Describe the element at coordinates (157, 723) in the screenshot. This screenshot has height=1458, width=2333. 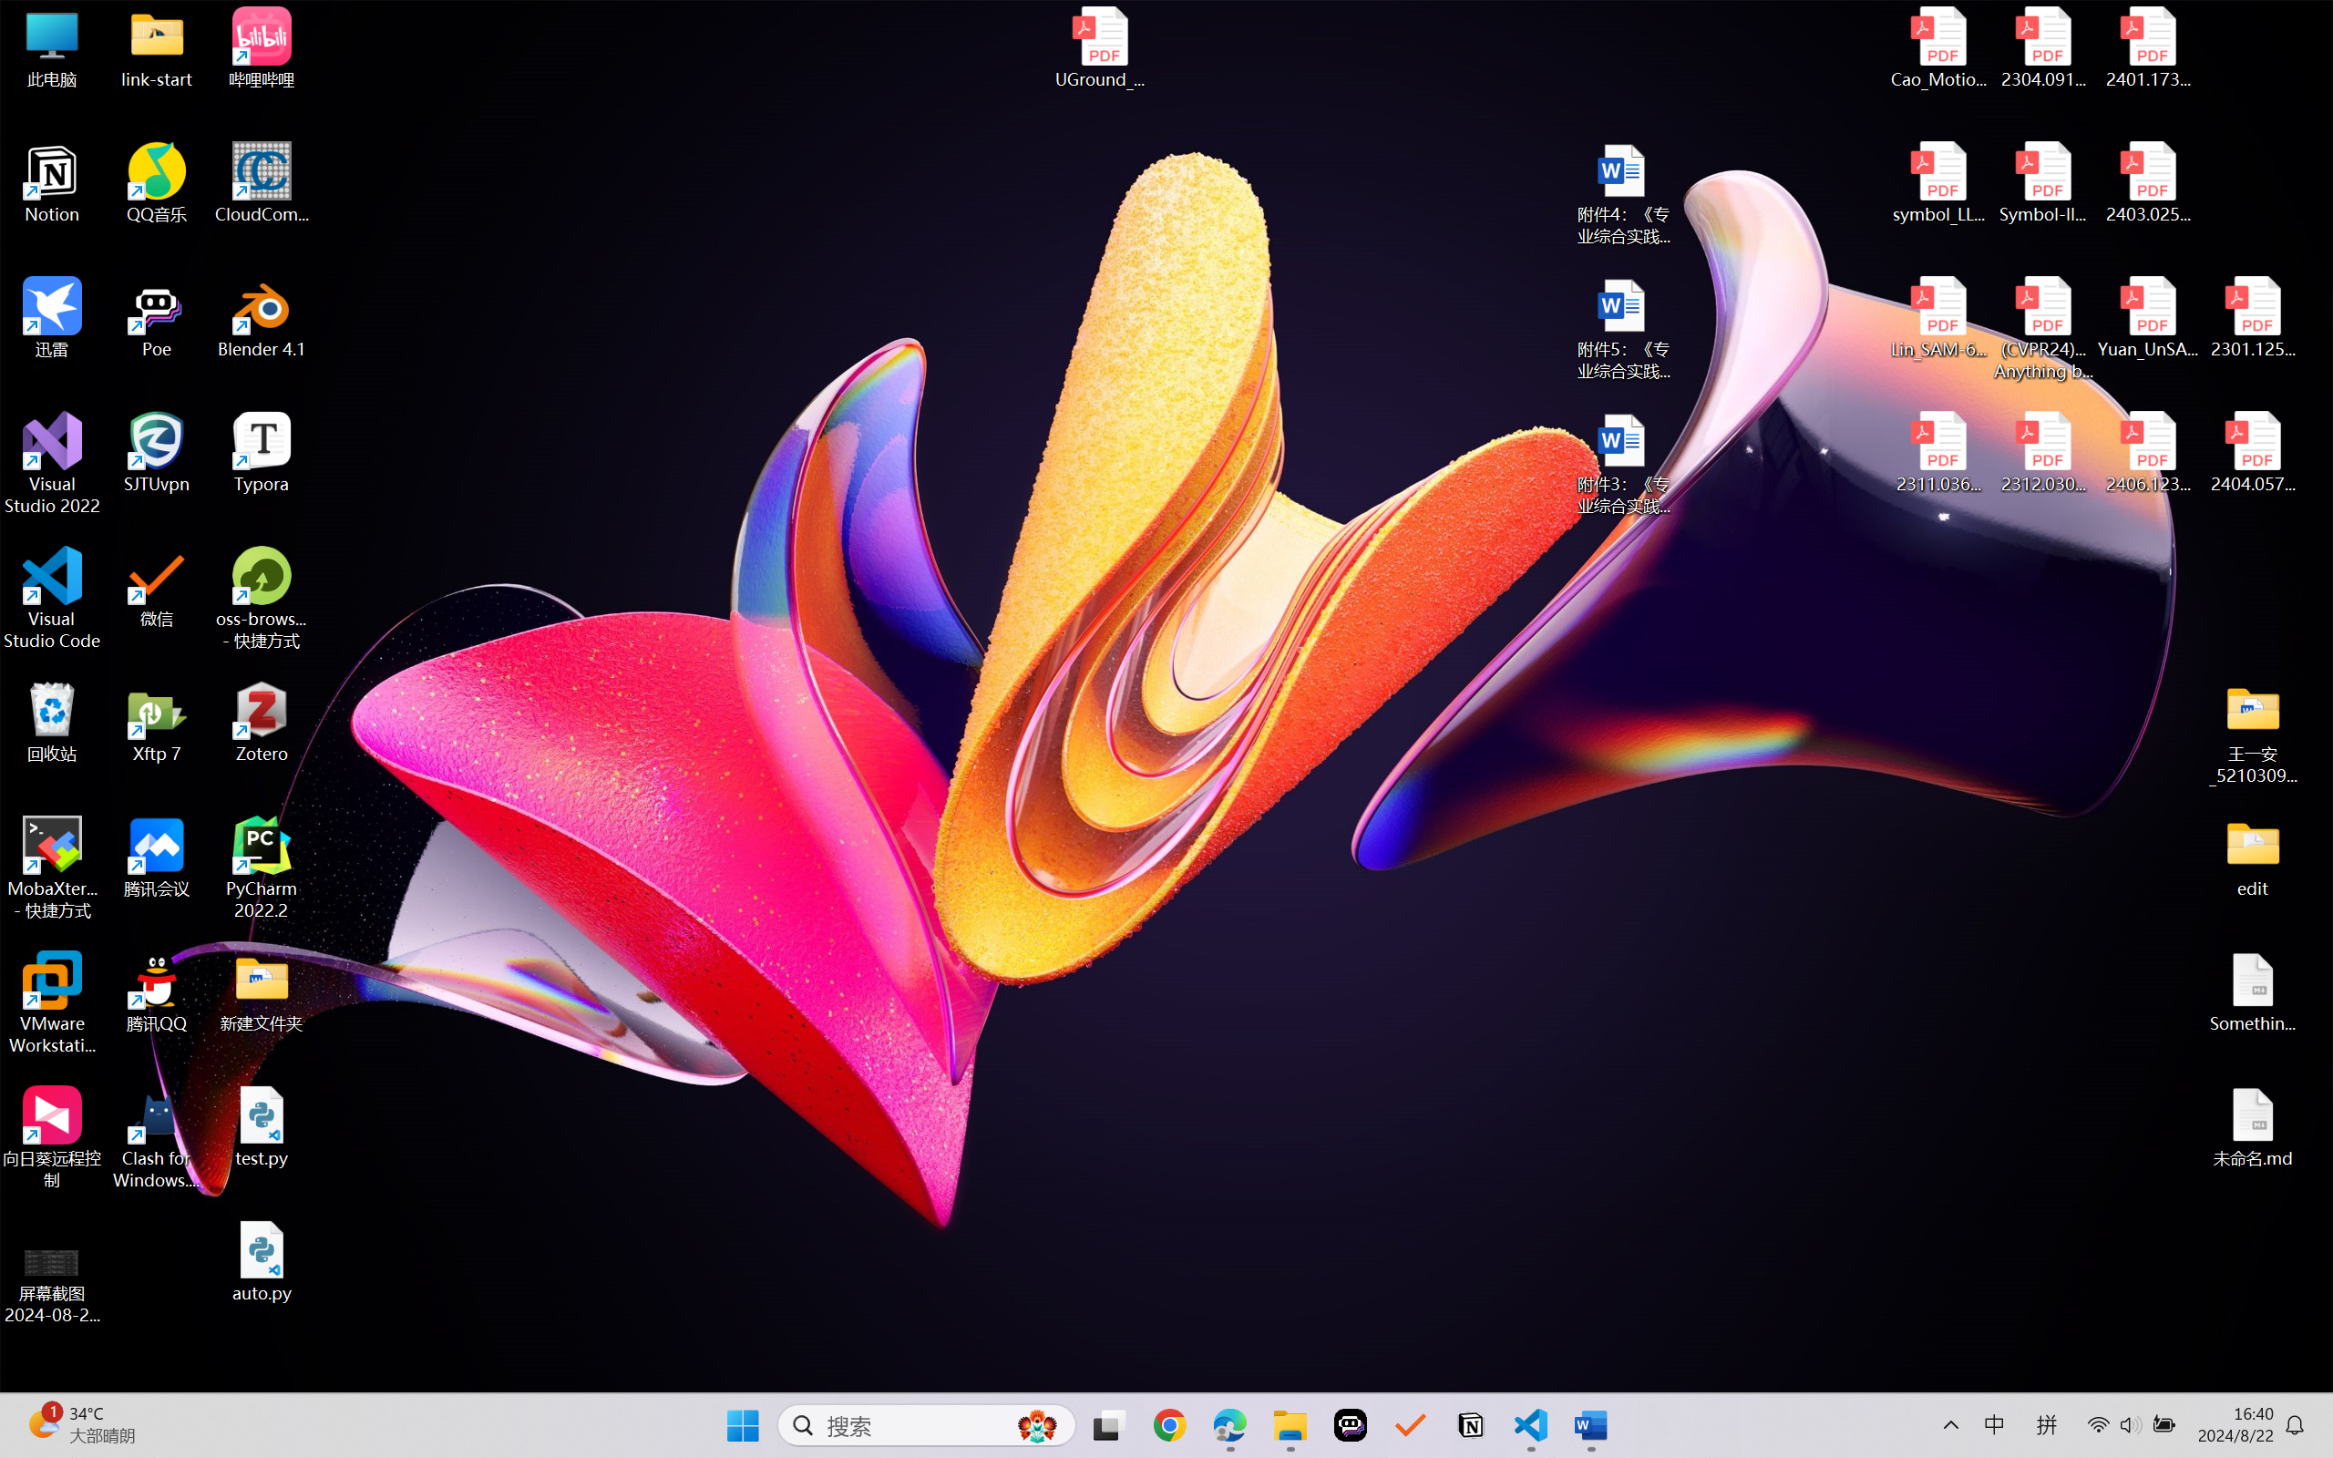
I see `Xftp 7` at that location.